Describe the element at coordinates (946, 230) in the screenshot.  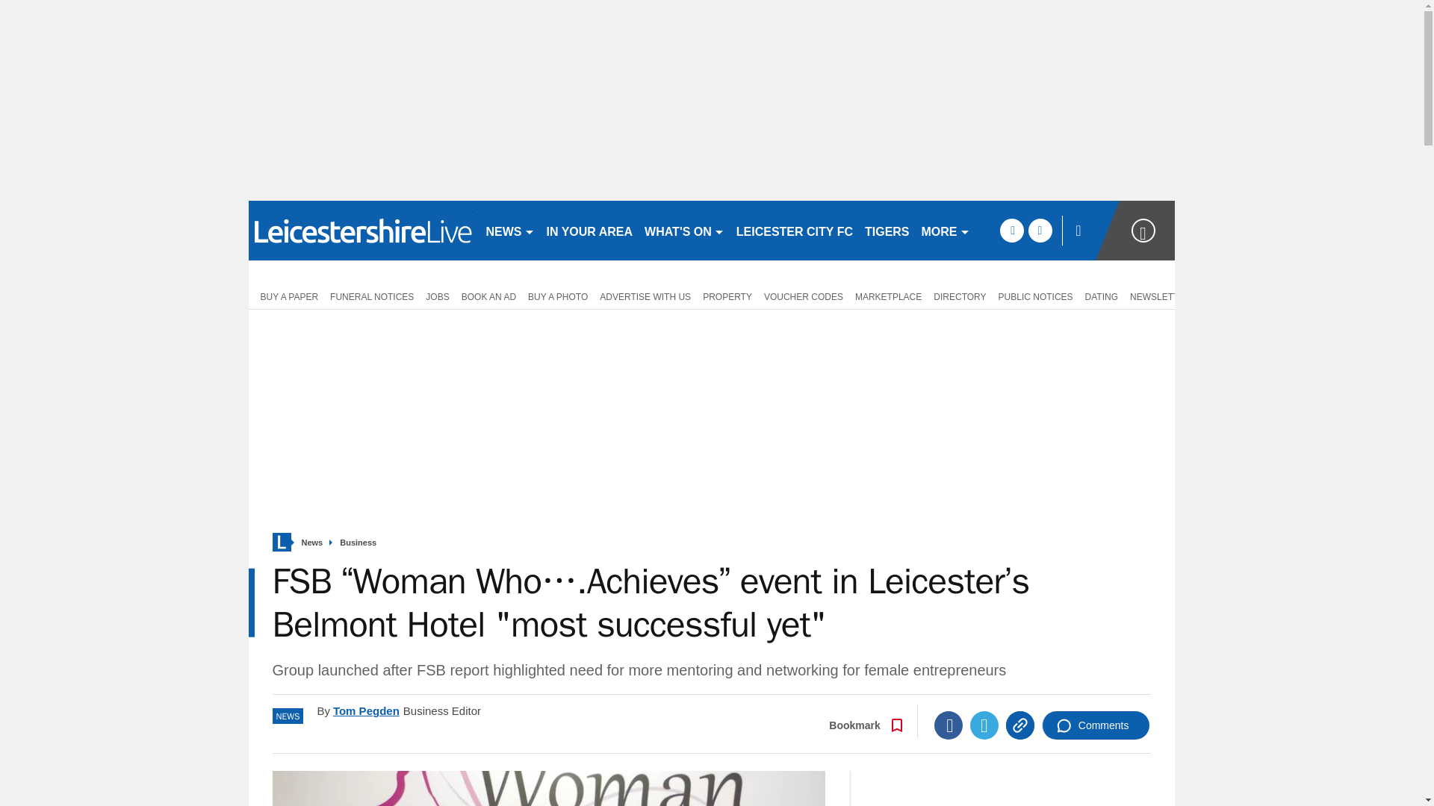
I see `MORE` at that location.